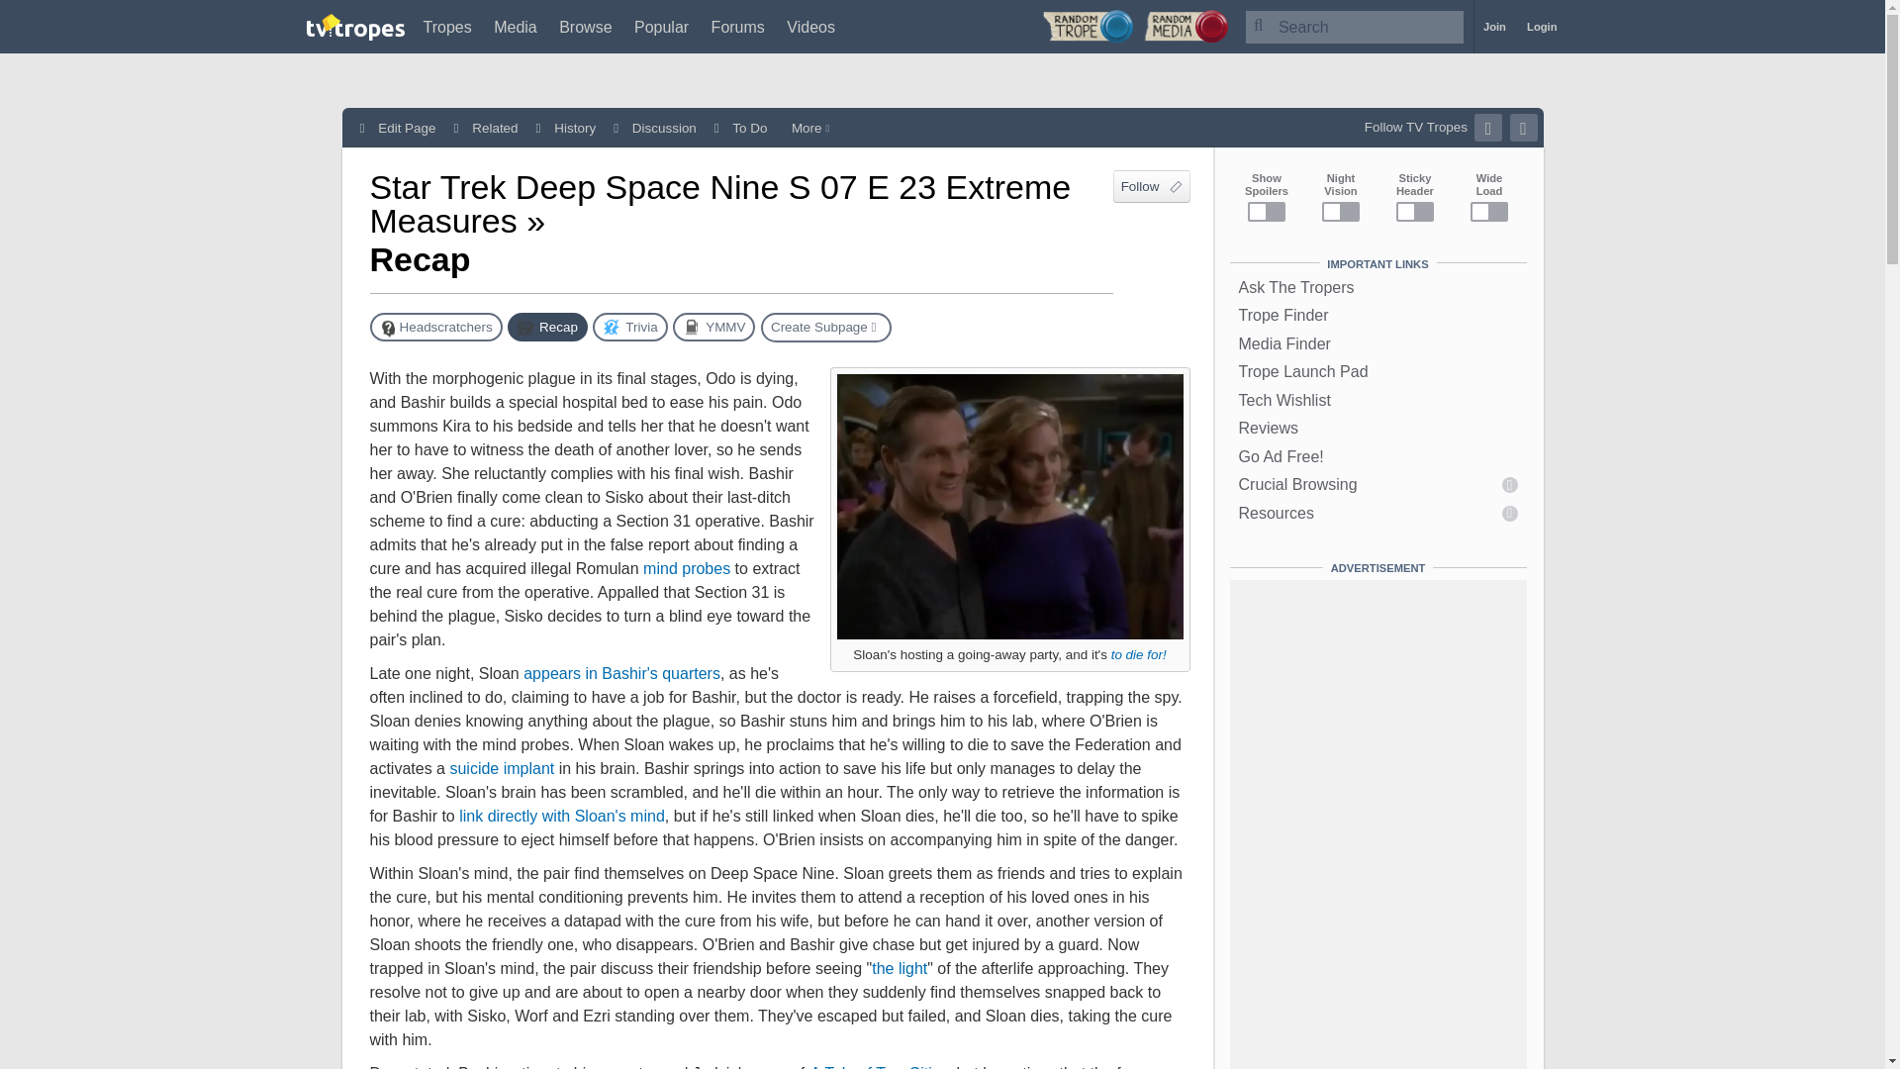 The image size is (1900, 1069). Describe the element at coordinates (516, 27) in the screenshot. I see `Media` at that location.